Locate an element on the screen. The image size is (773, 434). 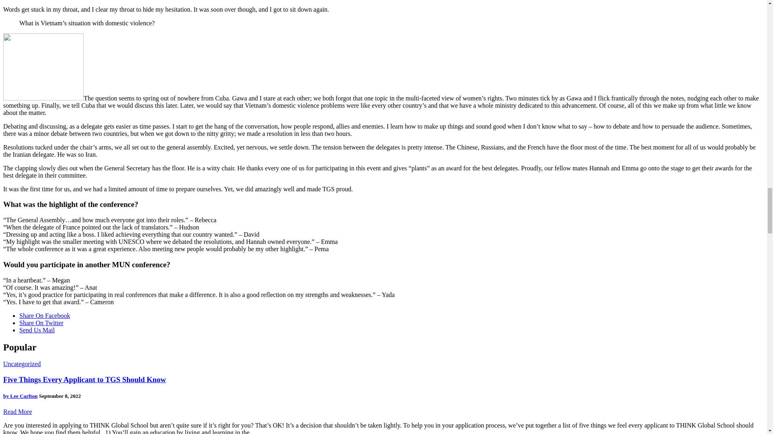
Share on Facebook is located at coordinates (45, 315).